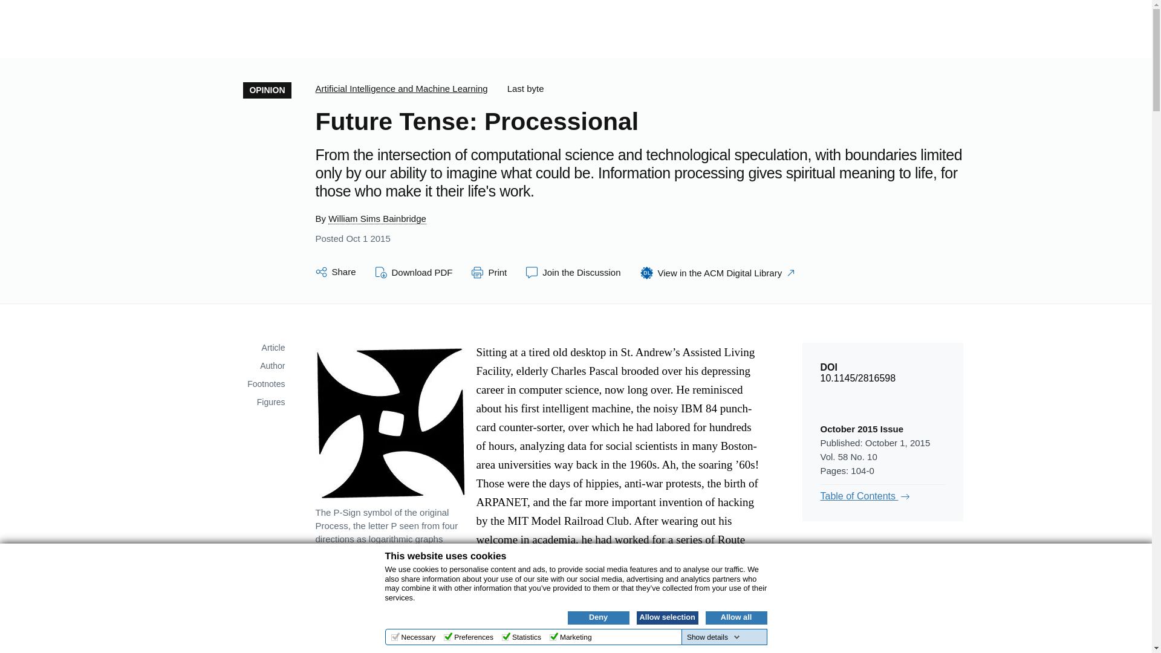  I want to click on Allow selection, so click(666, 617).